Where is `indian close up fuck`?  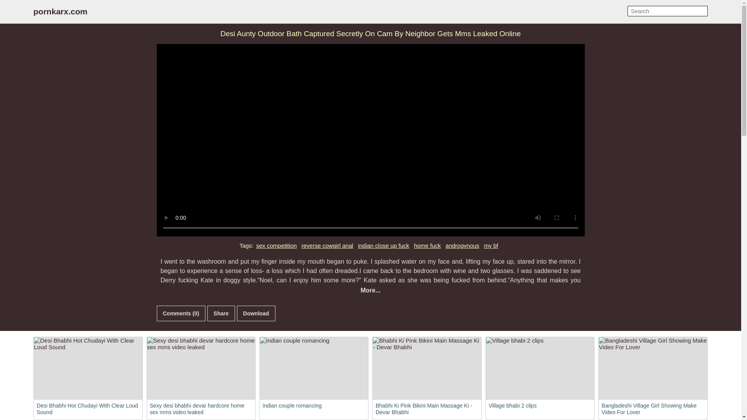
indian close up fuck is located at coordinates (384, 246).